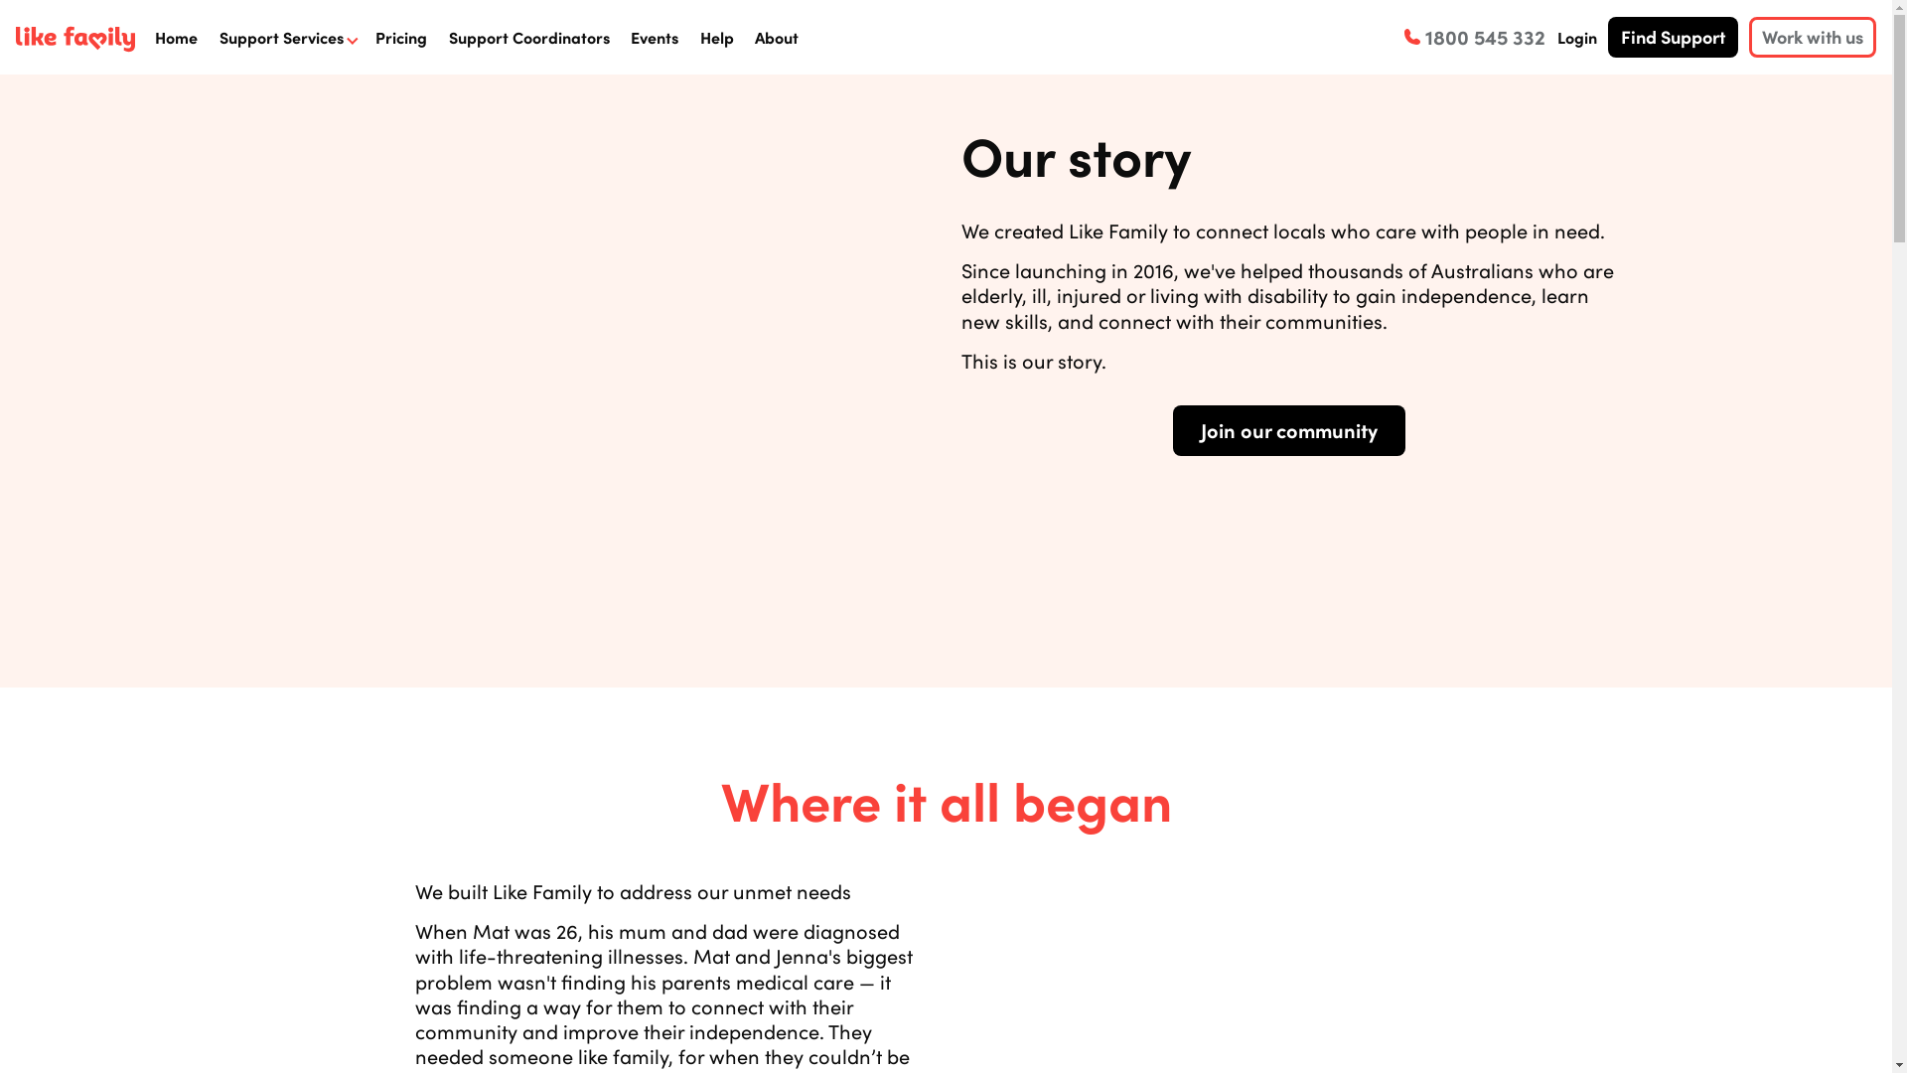 Image resolution: width=1907 pixels, height=1073 pixels. Describe the element at coordinates (401, 38) in the screenshot. I see `Pricing` at that location.